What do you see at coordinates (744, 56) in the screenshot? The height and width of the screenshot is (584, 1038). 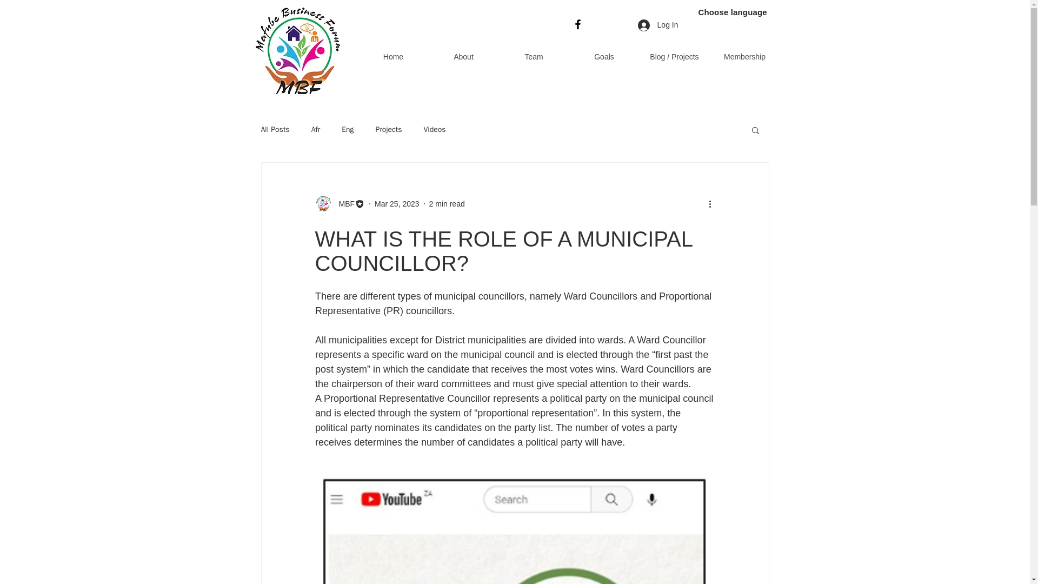 I see `Membership` at bounding box center [744, 56].